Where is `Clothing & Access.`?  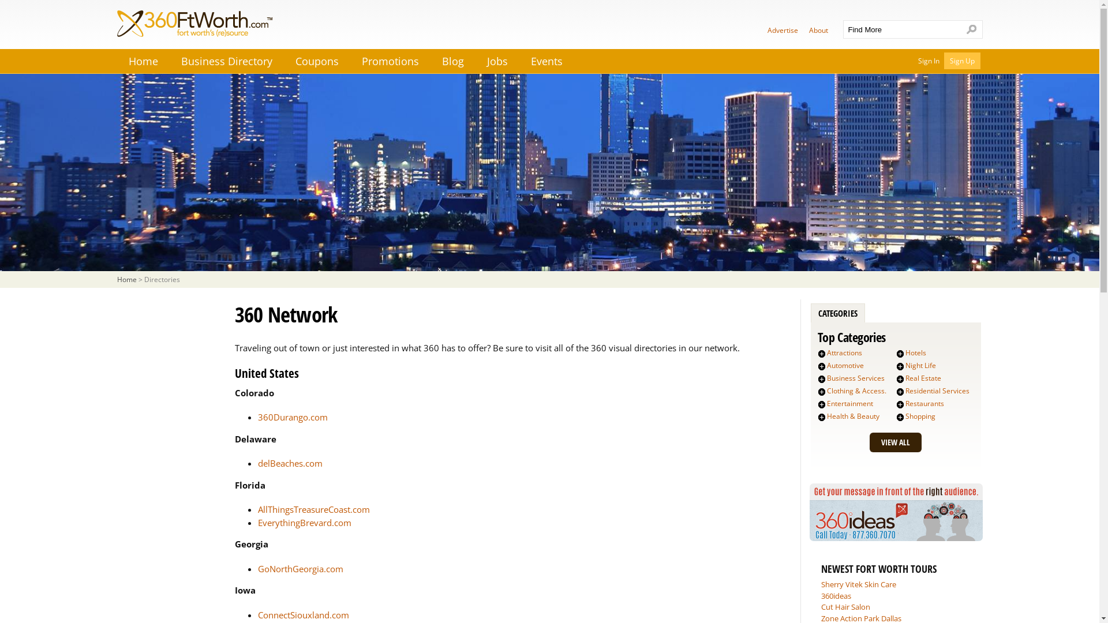 Clothing & Access. is located at coordinates (856, 391).